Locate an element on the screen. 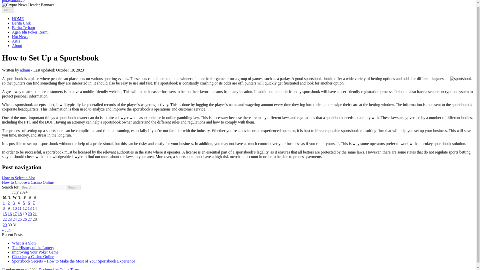 The width and height of the screenshot is (480, 270). Friday is located at coordinates (24, 197).